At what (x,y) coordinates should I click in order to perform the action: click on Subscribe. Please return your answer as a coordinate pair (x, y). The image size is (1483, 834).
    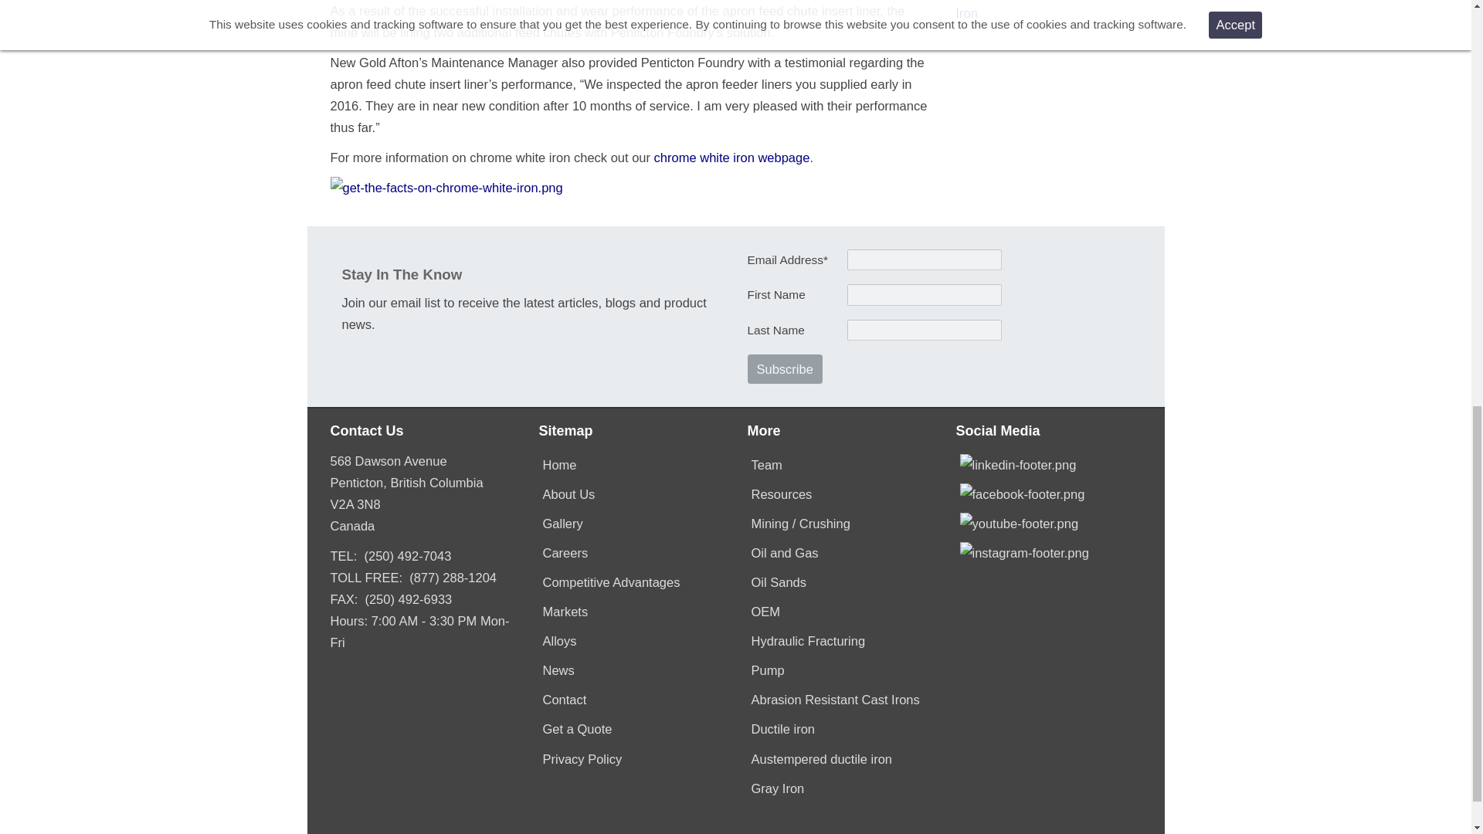
    Looking at the image, I should click on (785, 369).